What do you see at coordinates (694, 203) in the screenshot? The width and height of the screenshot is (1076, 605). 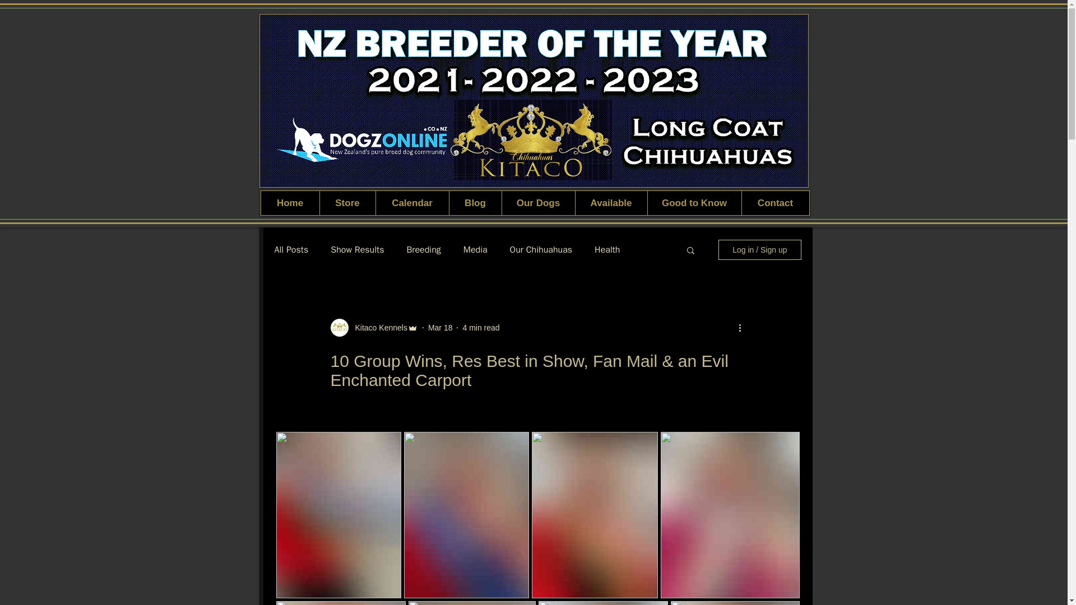 I see `Good to Know` at bounding box center [694, 203].